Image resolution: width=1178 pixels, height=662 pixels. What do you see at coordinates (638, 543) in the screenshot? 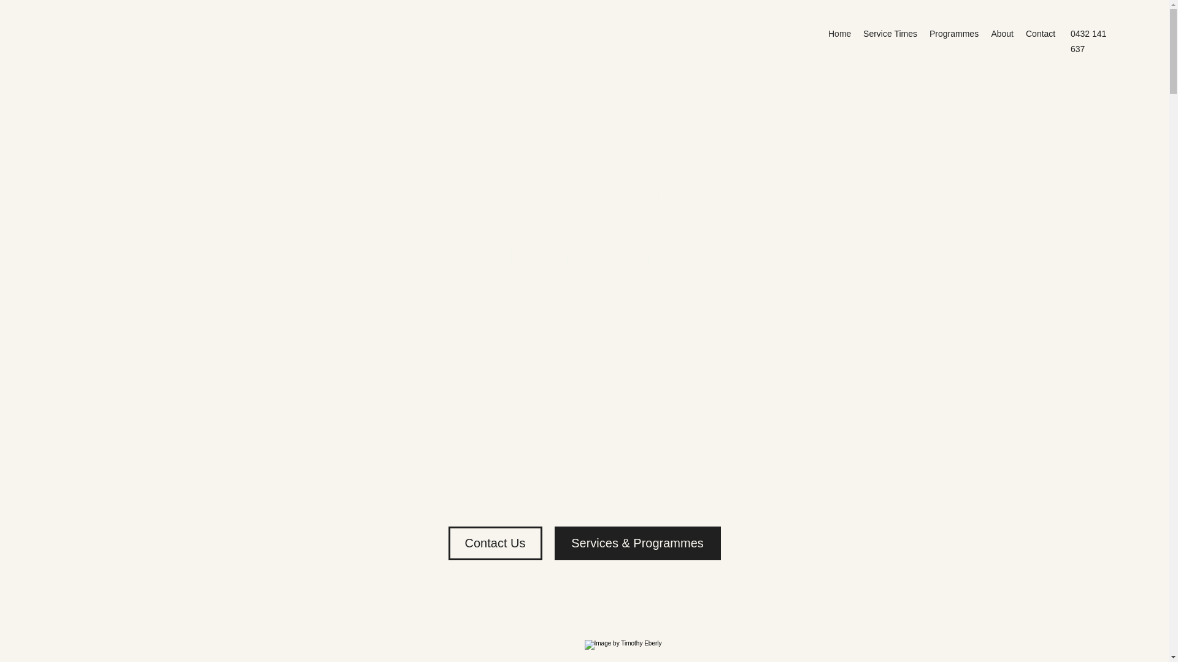
I see `Services & Programmes` at bounding box center [638, 543].